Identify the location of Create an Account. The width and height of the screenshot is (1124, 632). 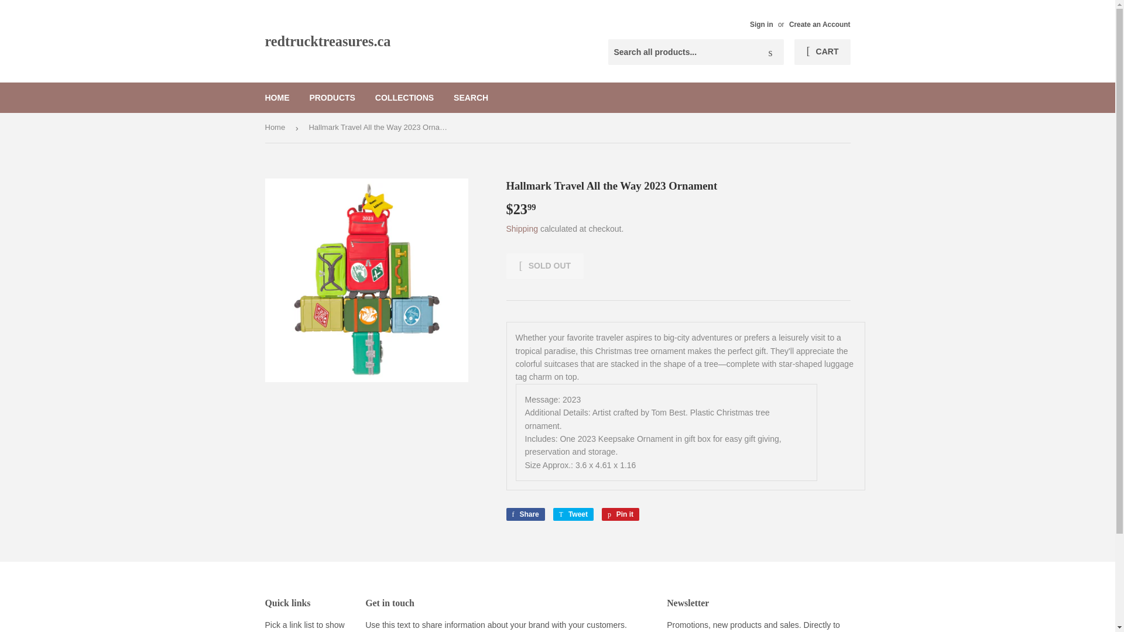
(820, 24).